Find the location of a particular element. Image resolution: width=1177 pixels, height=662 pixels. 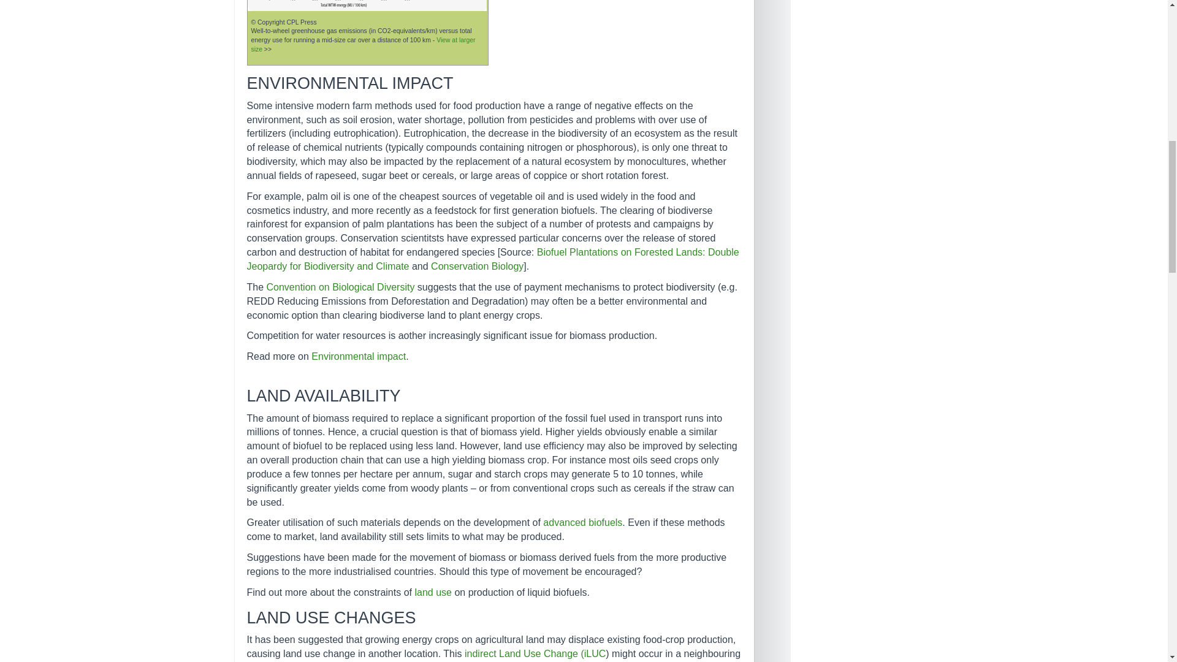

Conservation Biology is located at coordinates (477, 266).